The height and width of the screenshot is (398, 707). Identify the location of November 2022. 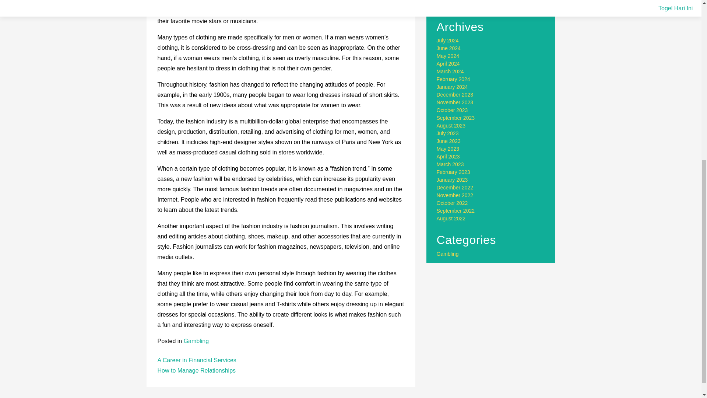
(455, 195).